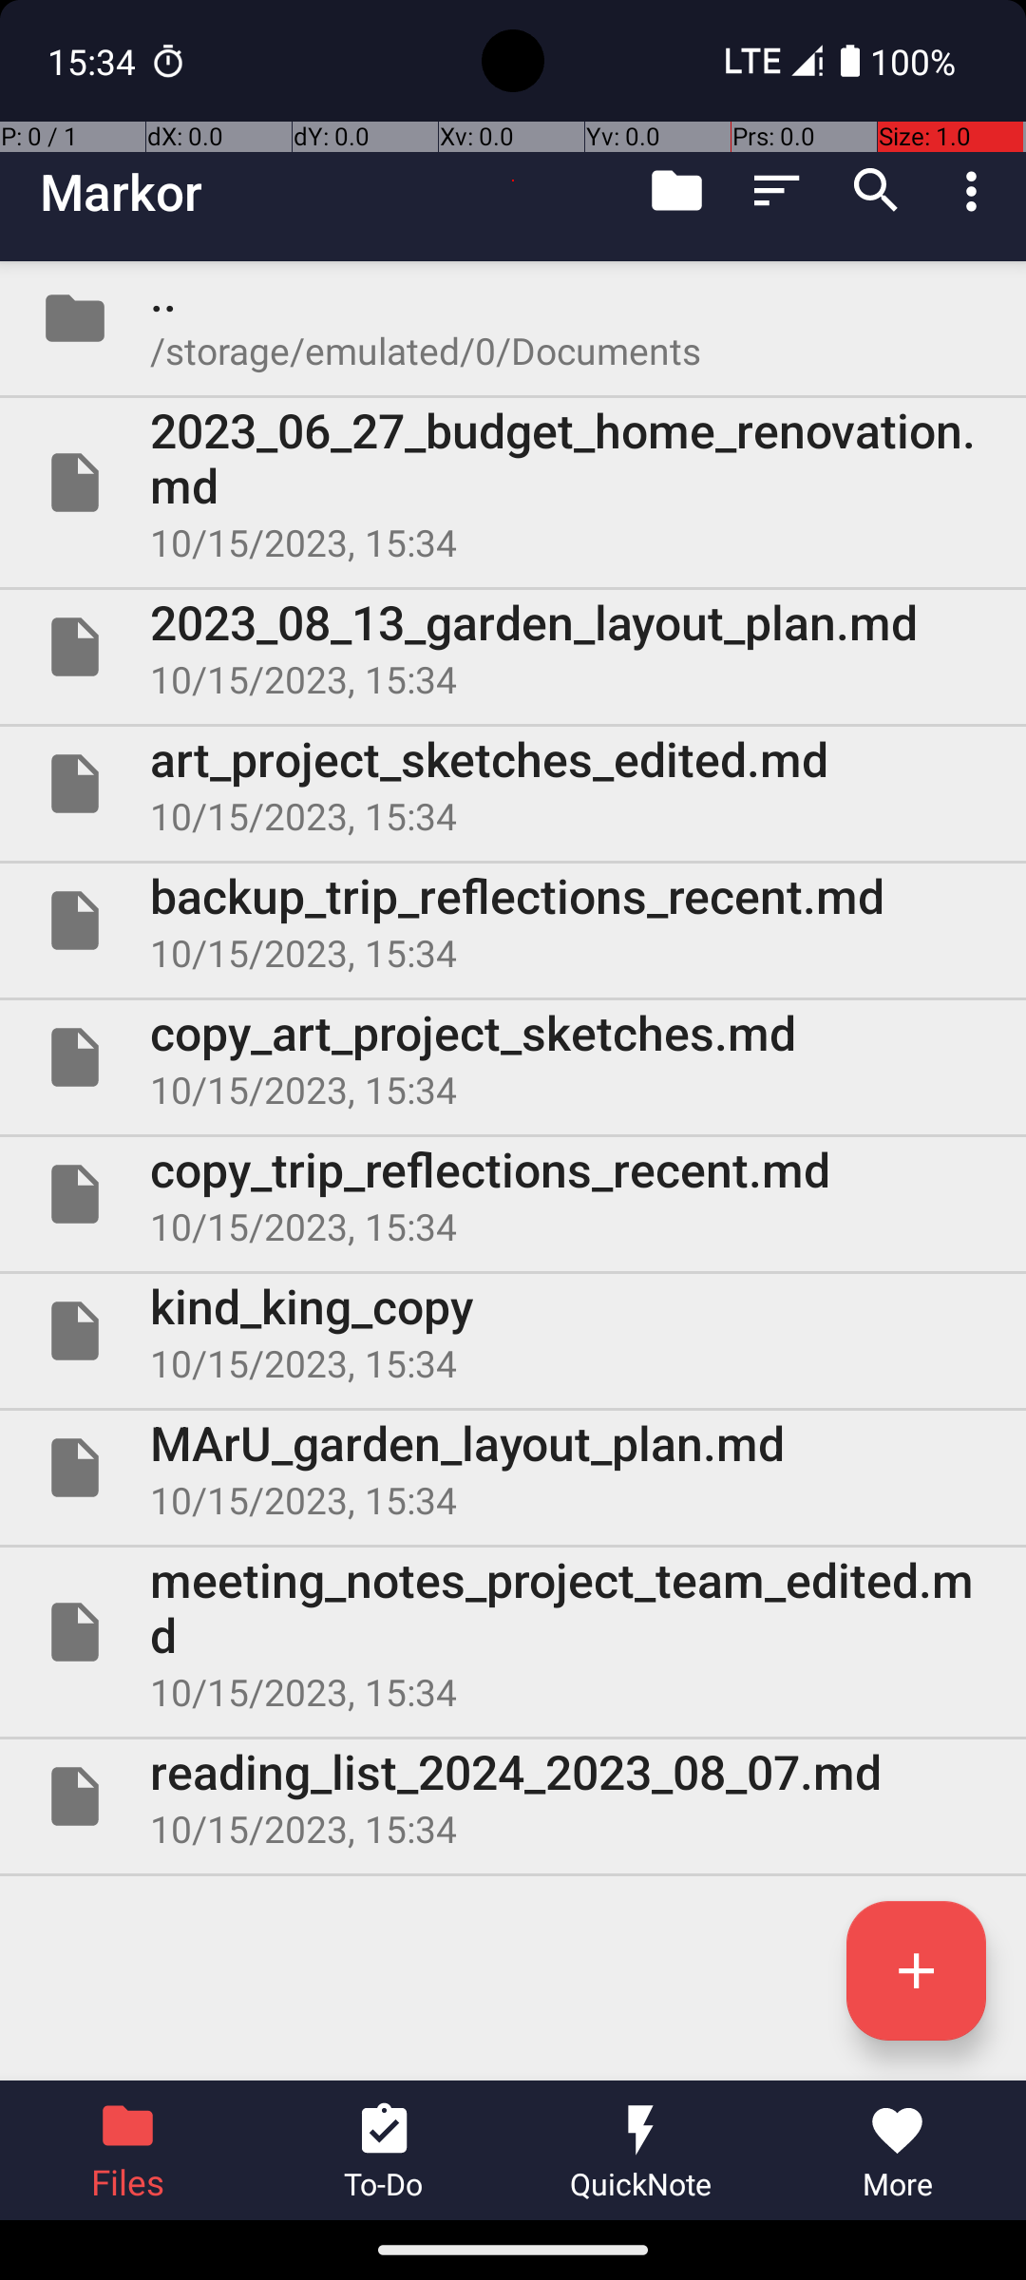 The width and height of the screenshot is (1026, 2280). I want to click on File copy_trip_reflections_recent.md , so click(513, 1194).